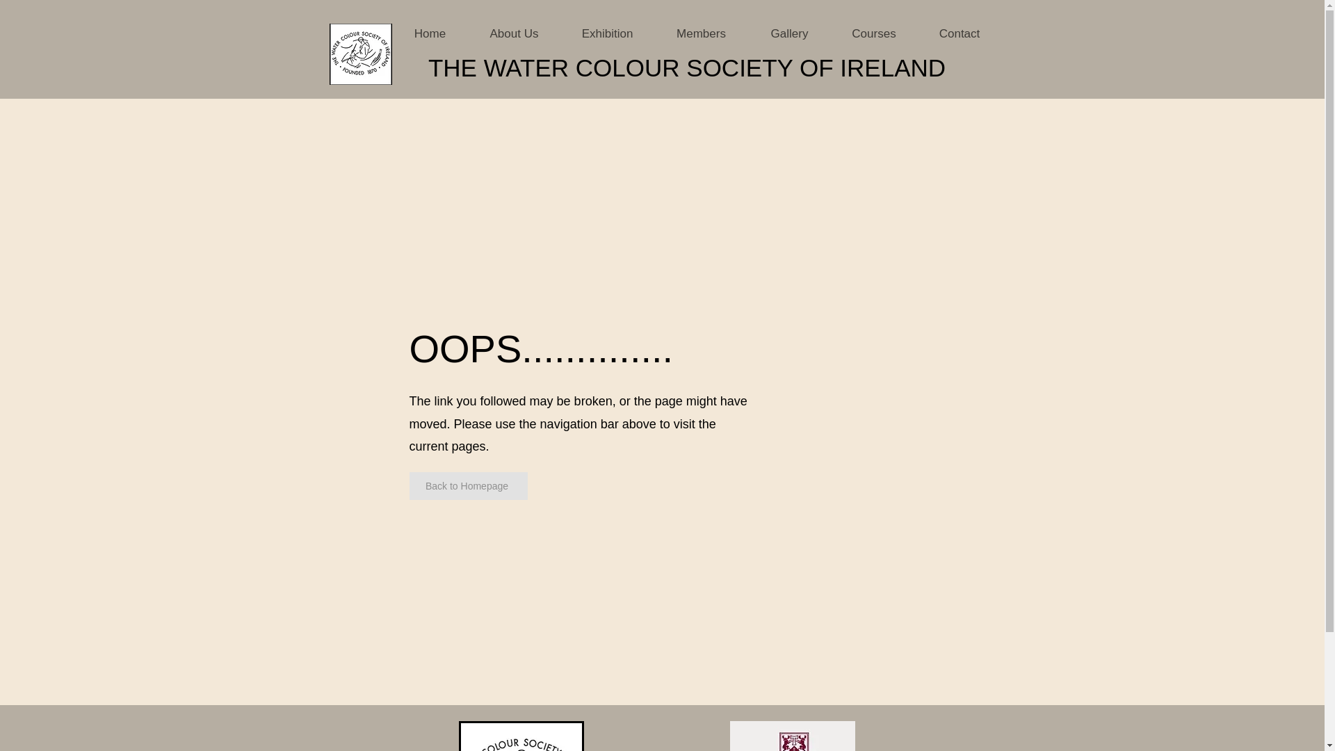 The width and height of the screenshot is (1335, 751). What do you see at coordinates (875, 34) in the screenshot?
I see `Courses` at bounding box center [875, 34].